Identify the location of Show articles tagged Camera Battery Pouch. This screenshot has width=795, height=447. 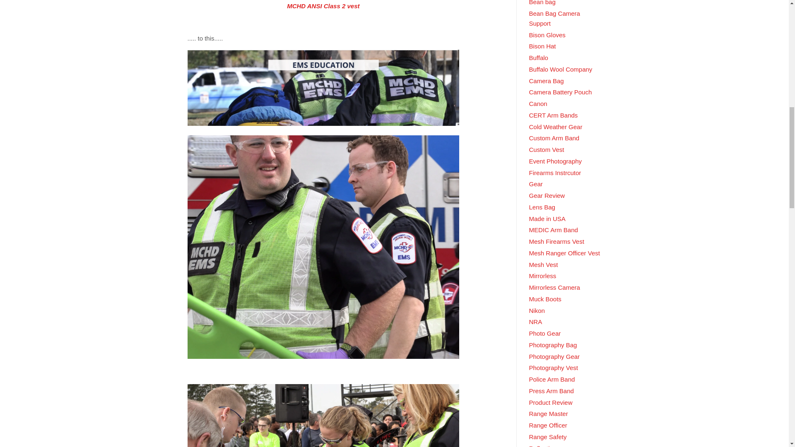
(561, 92).